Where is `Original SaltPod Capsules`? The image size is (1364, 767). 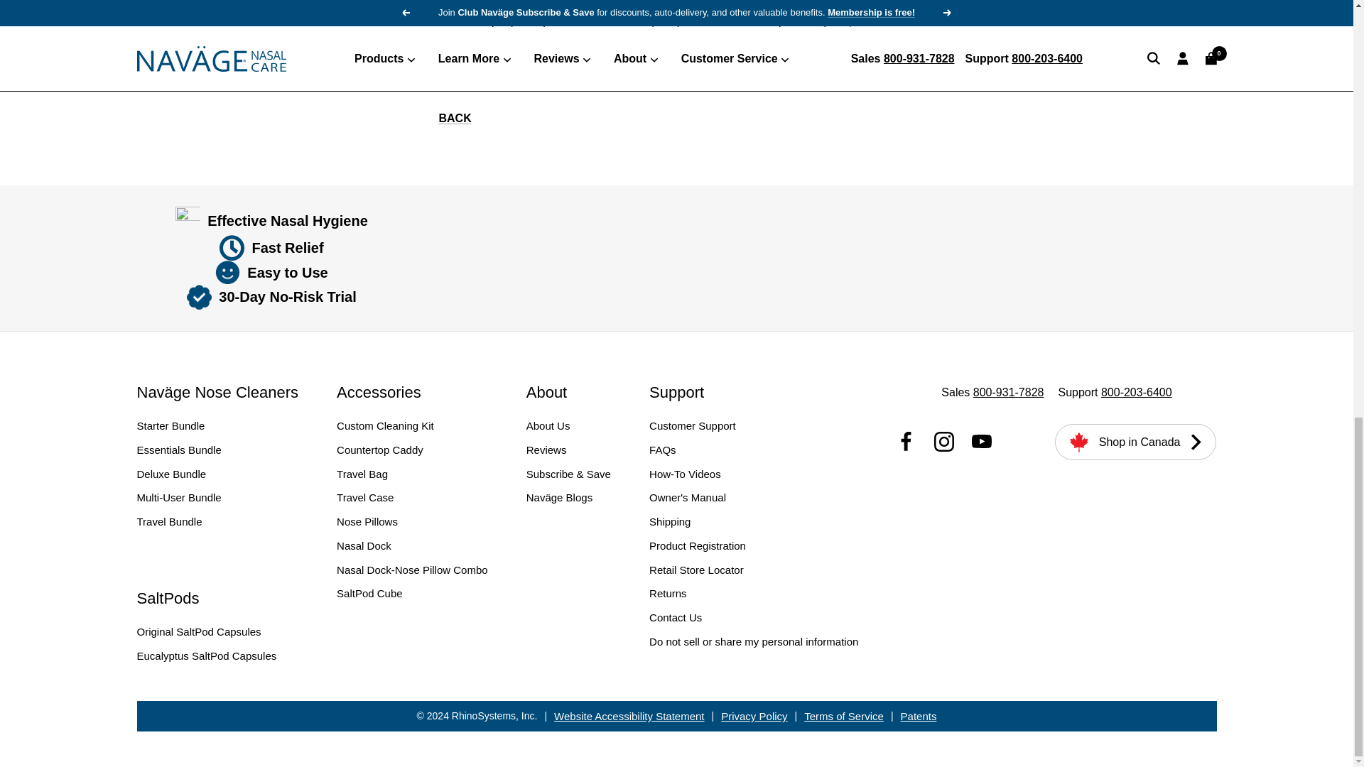 Original SaltPod Capsules is located at coordinates (198, 631).